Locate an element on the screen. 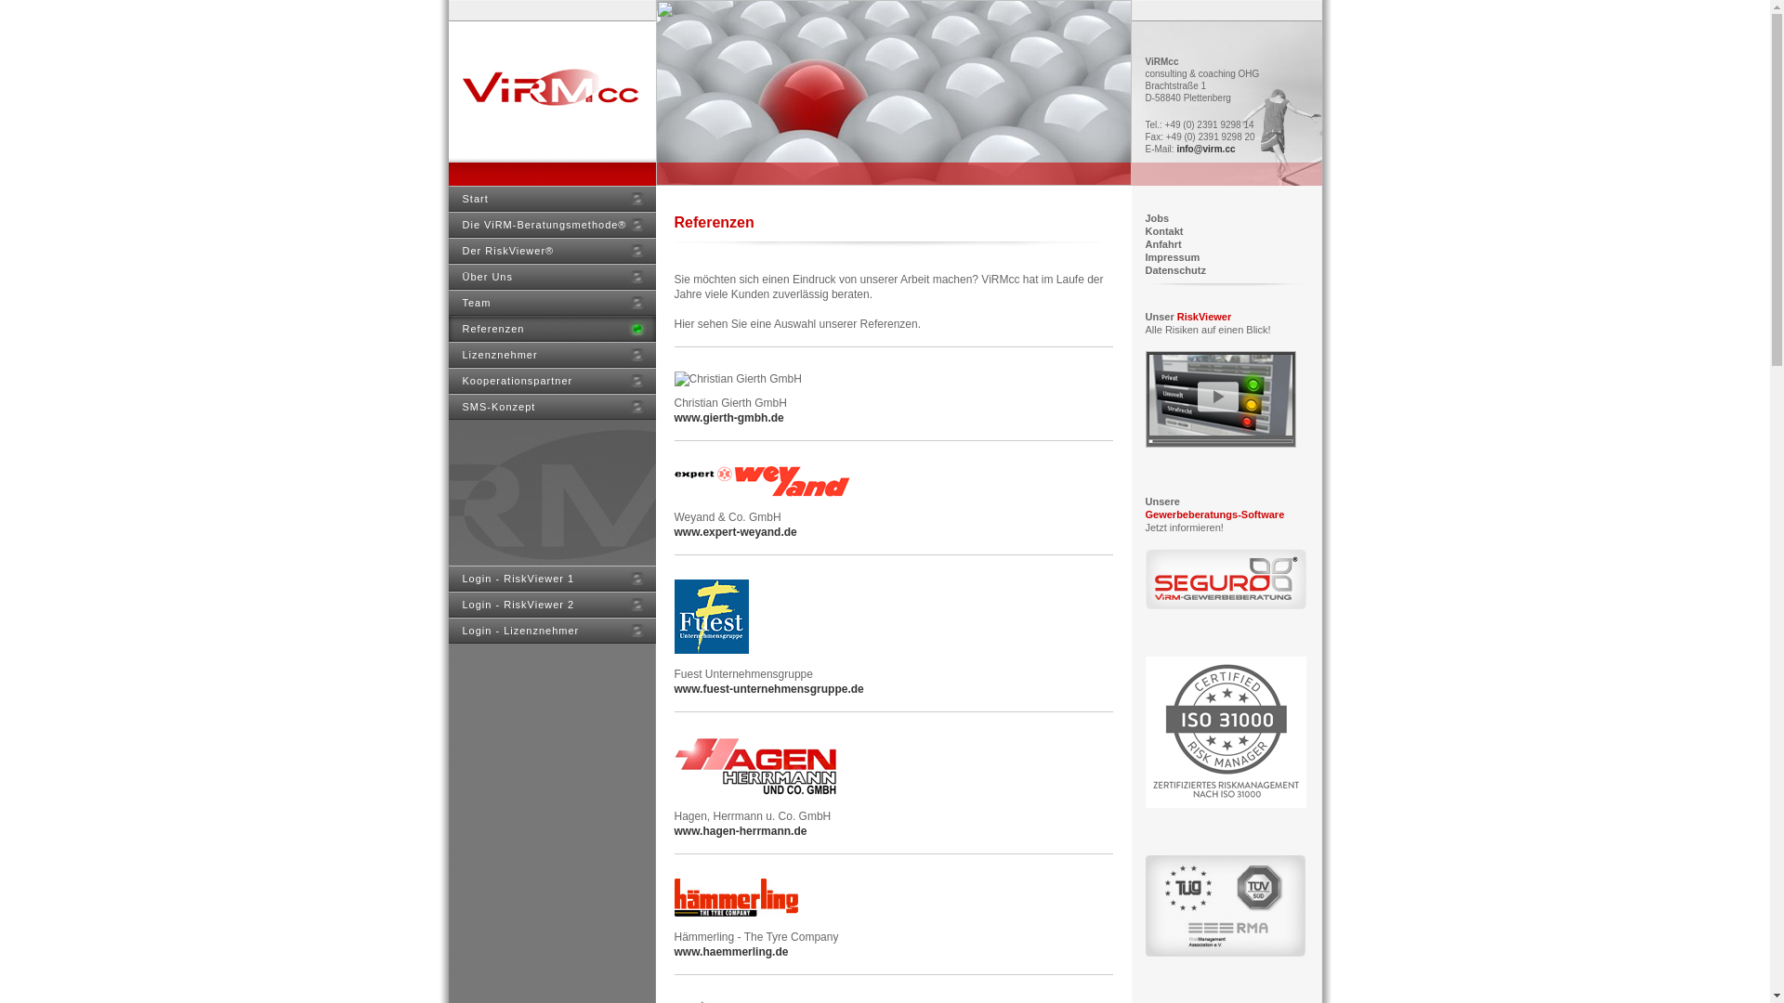 This screenshot has height=1003, width=1784. Start is located at coordinates (552, 199).